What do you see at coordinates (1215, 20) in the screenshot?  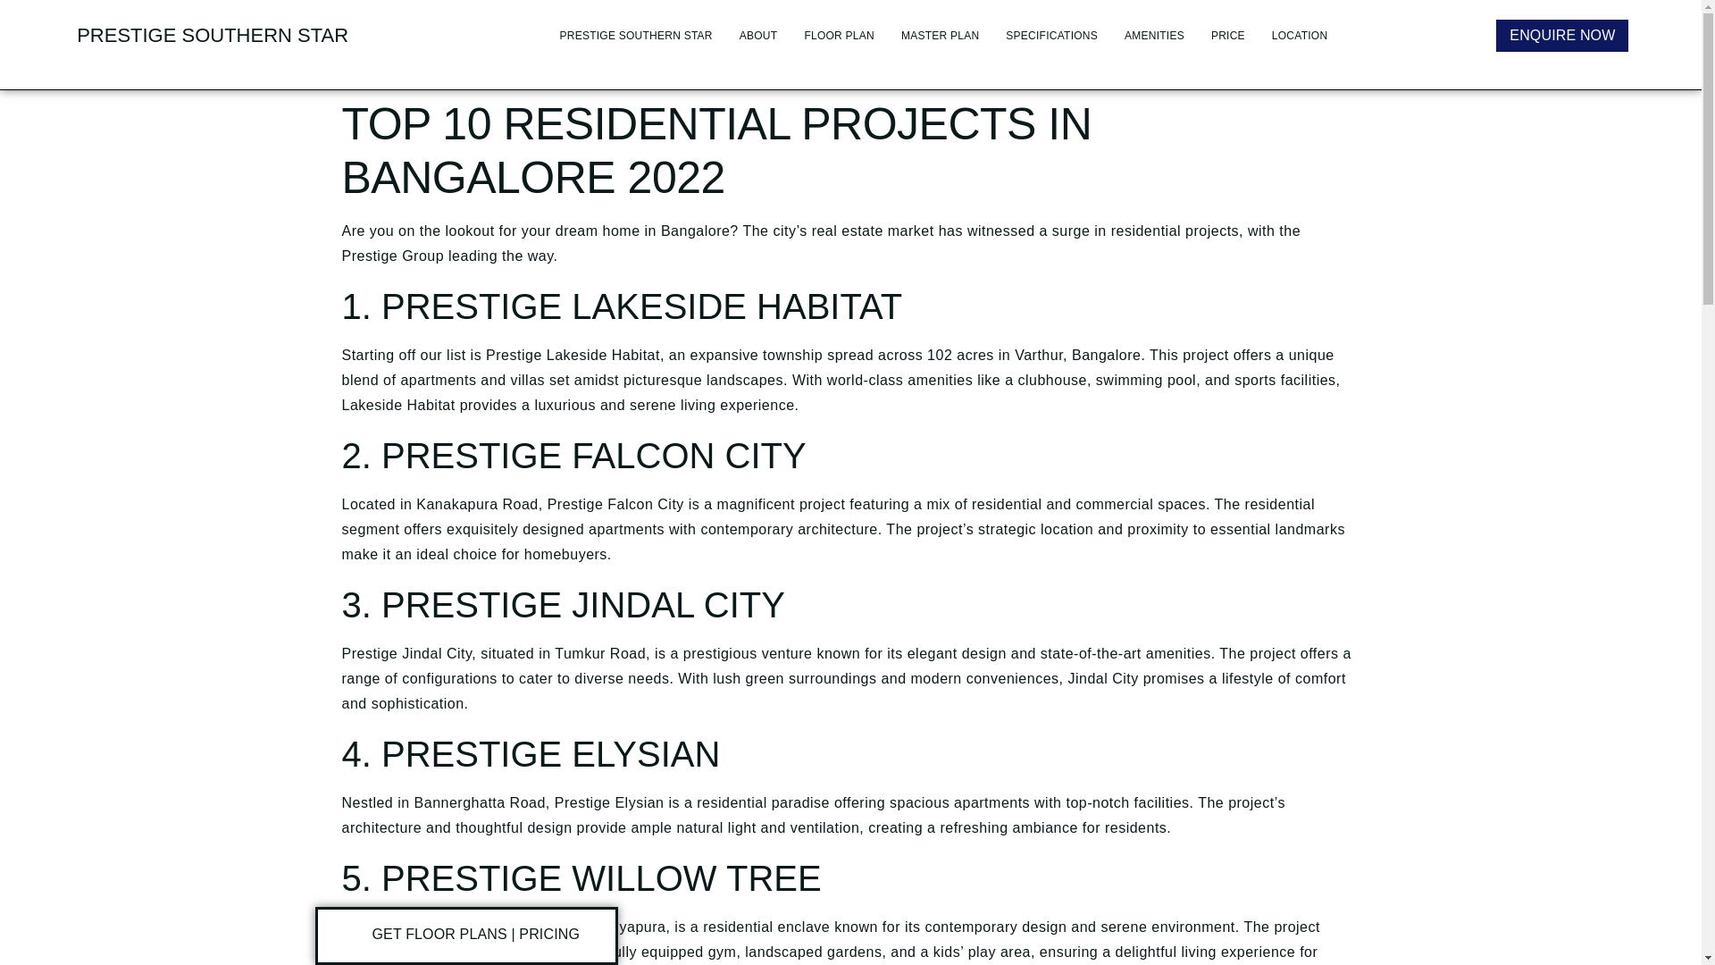 I see `PRICE` at bounding box center [1215, 20].